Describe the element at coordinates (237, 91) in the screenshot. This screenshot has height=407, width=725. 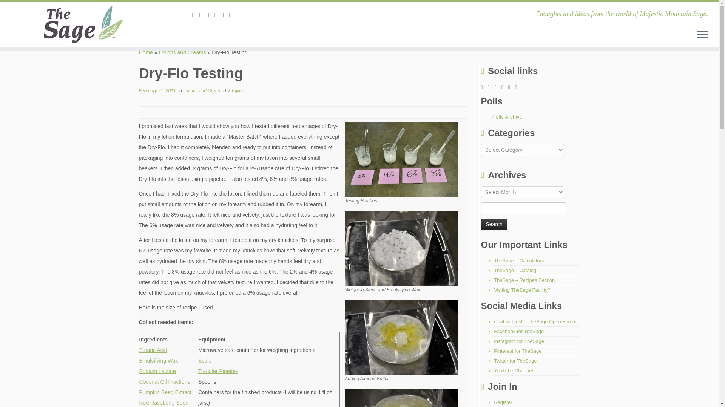
I see `Taylor` at that location.